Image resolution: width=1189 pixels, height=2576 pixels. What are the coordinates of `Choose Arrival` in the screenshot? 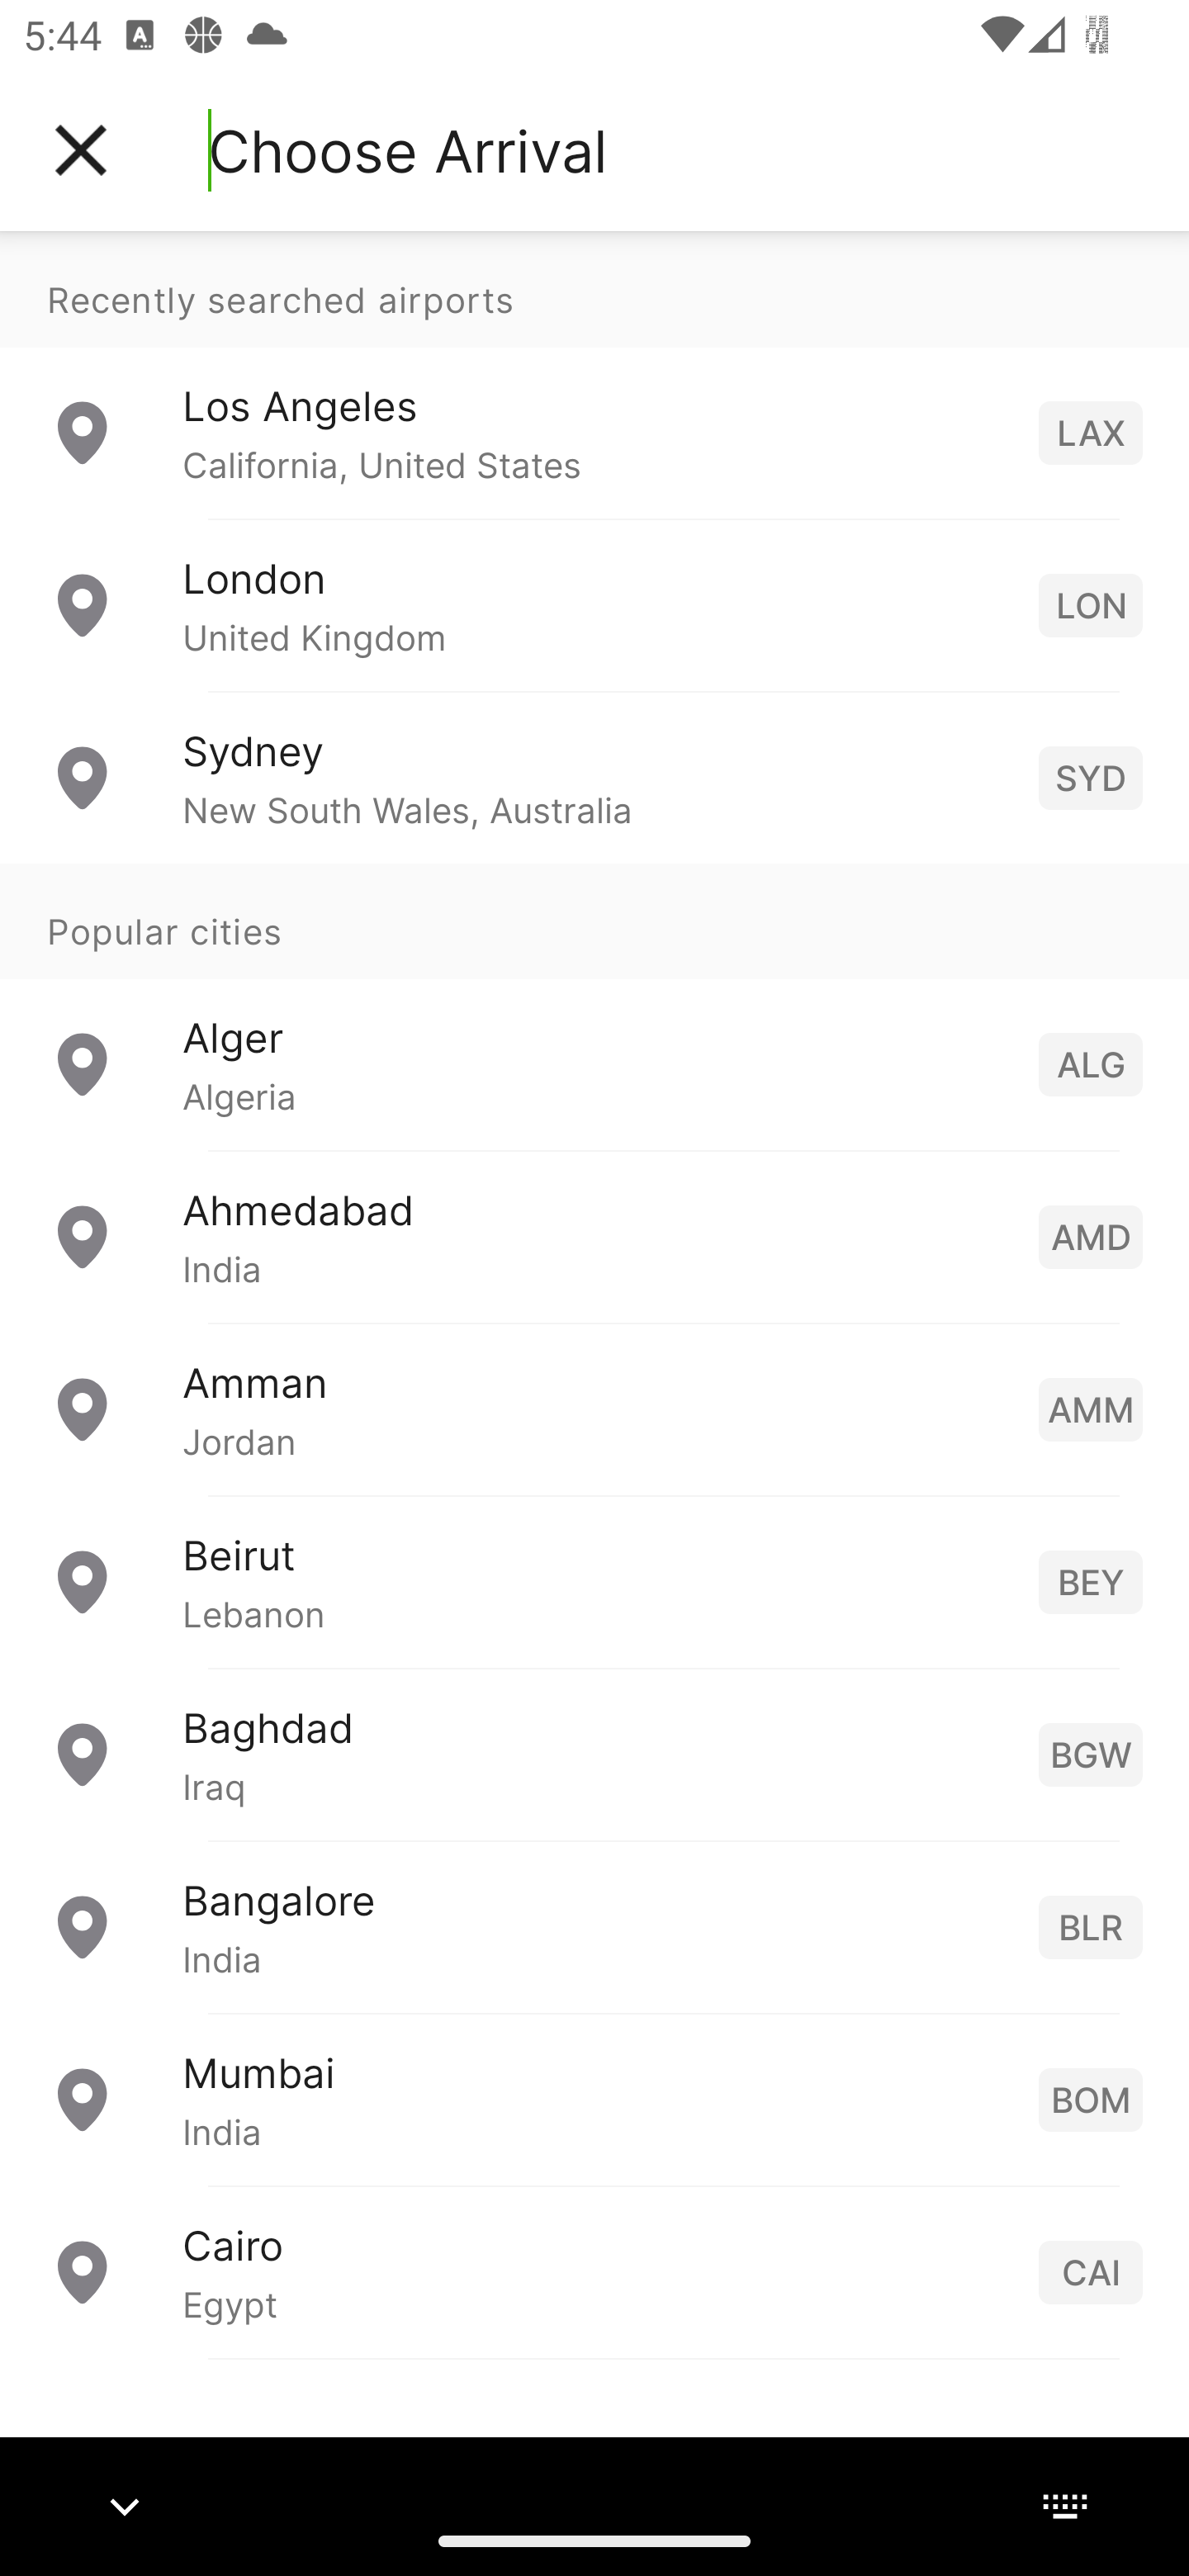 It's located at (407, 150).